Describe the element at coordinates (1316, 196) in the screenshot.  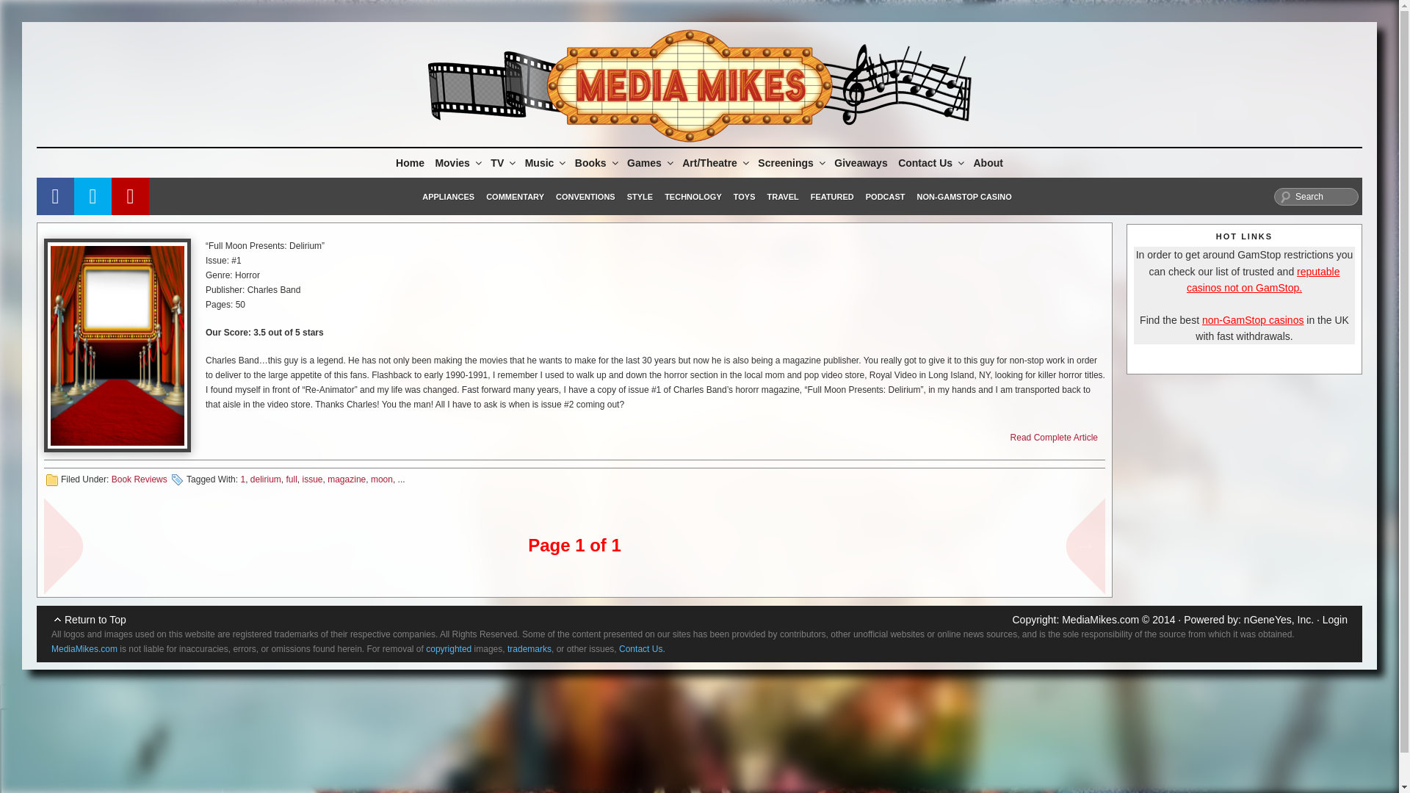
I see `Search` at that location.